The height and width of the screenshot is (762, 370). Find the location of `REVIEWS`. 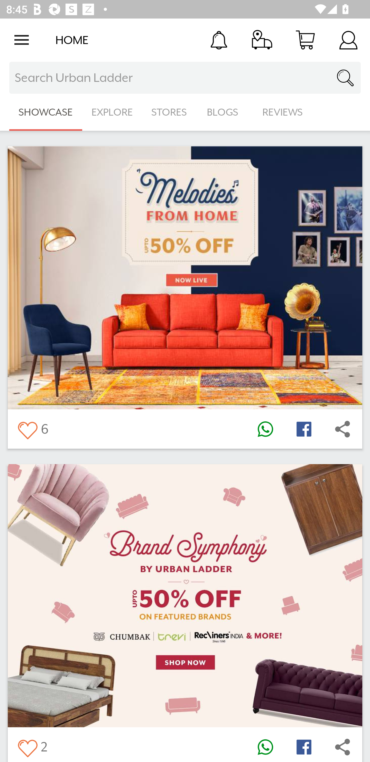

REVIEWS is located at coordinates (283, 112).